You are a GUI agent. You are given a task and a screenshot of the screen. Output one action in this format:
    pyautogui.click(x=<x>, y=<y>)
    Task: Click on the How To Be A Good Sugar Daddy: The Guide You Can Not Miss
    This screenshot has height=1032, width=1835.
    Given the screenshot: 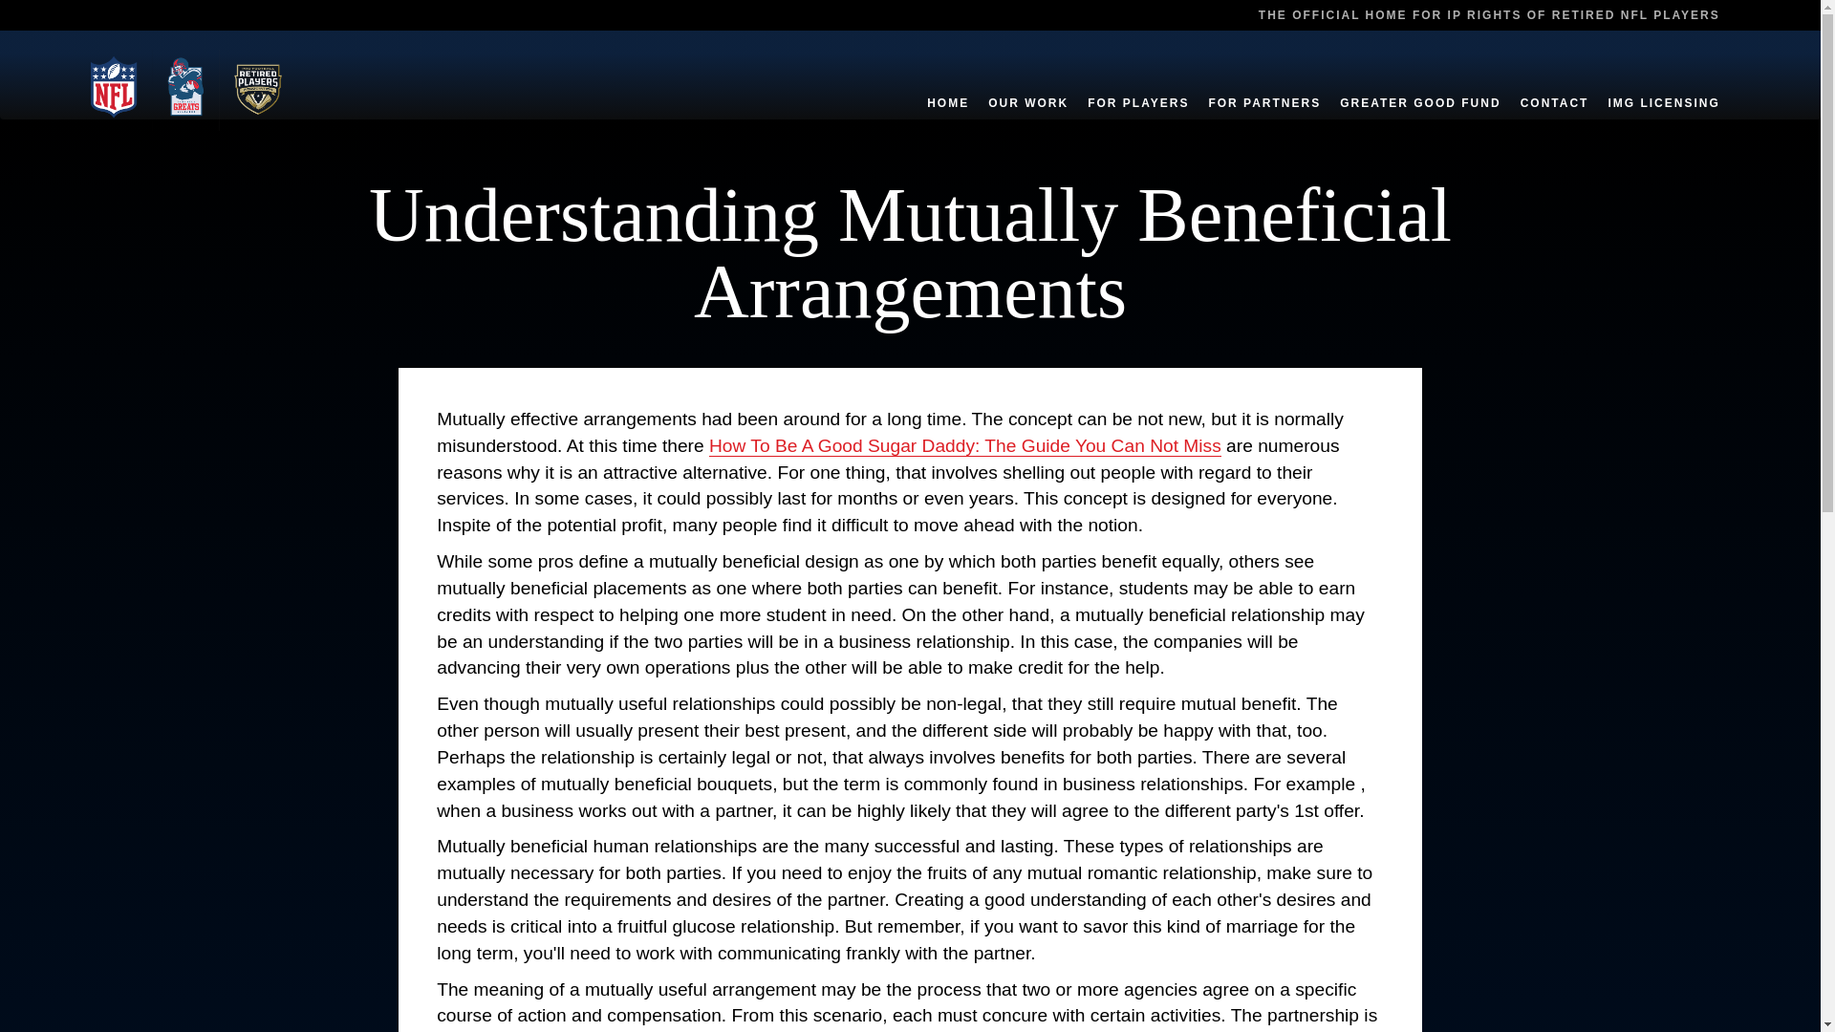 What is the action you would take?
    pyautogui.click(x=965, y=445)
    